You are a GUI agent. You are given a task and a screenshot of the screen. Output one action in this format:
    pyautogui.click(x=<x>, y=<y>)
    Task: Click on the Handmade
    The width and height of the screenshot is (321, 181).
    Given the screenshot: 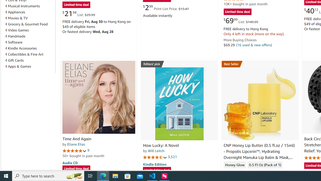 What is the action you would take?
    pyautogui.click(x=29, y=36)
    